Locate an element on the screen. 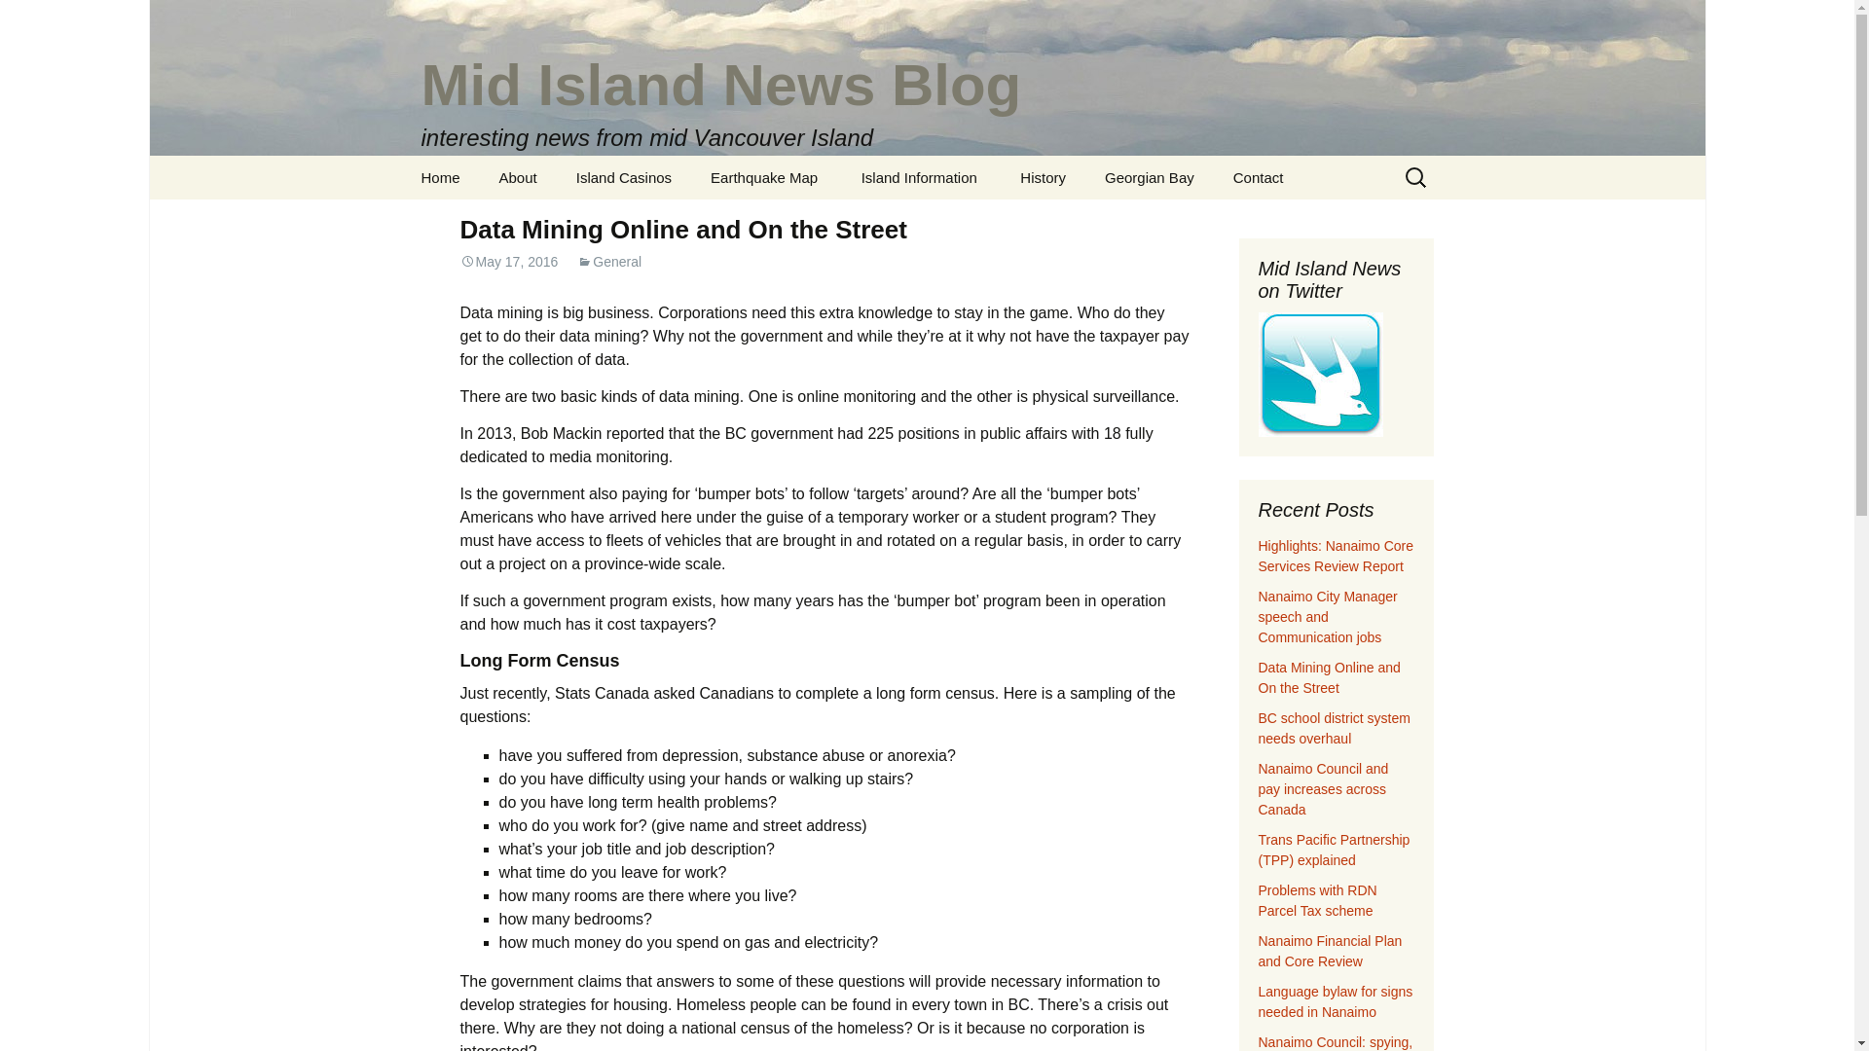 The width and height of the screenshot is (1869, 1051). About is located at coordinates (518, 177).